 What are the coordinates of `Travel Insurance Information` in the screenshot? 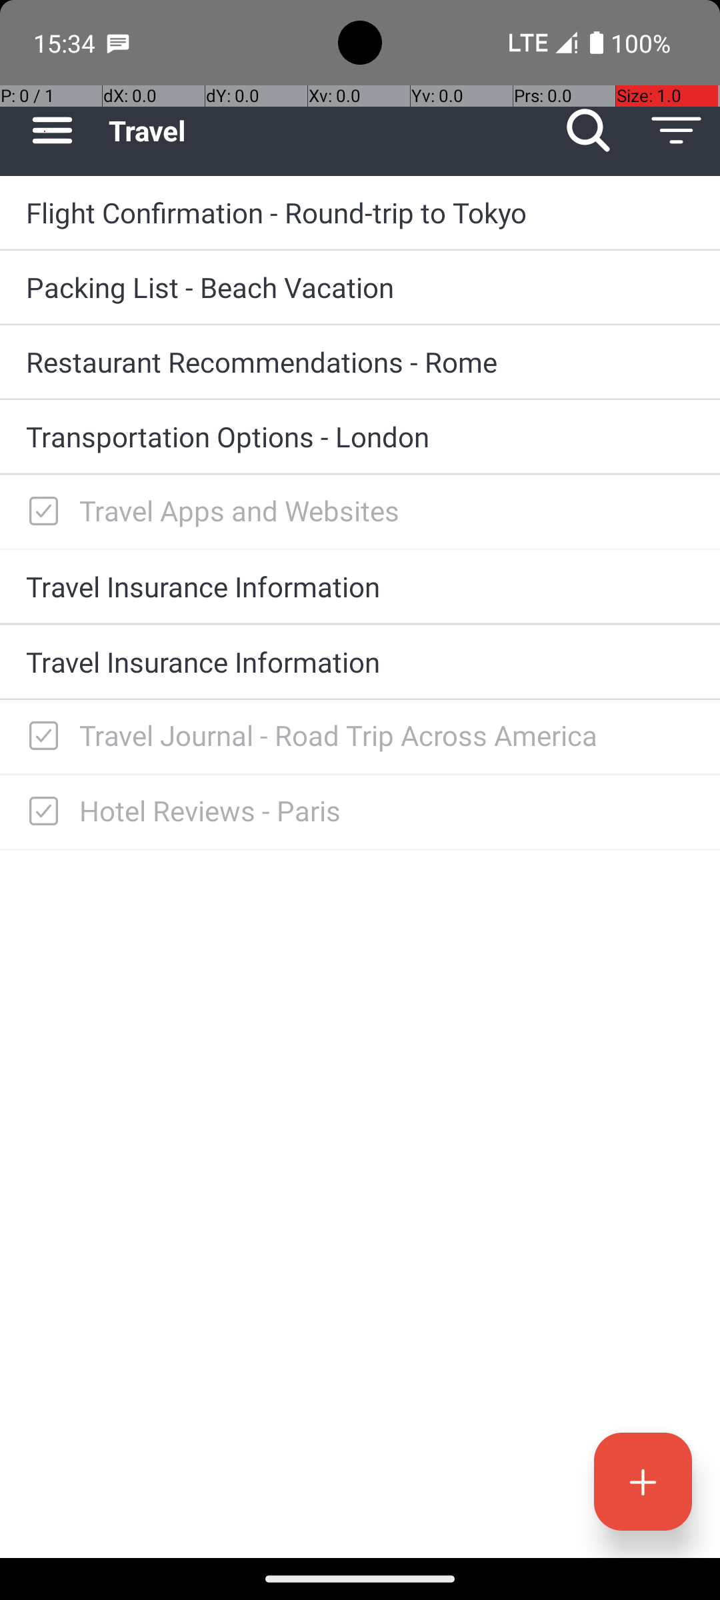 It's located at (360, 586).